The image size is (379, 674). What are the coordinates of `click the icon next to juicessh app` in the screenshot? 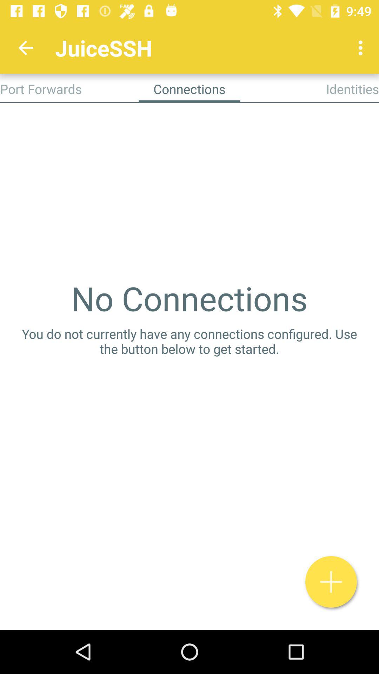 It's located at (362, 48).